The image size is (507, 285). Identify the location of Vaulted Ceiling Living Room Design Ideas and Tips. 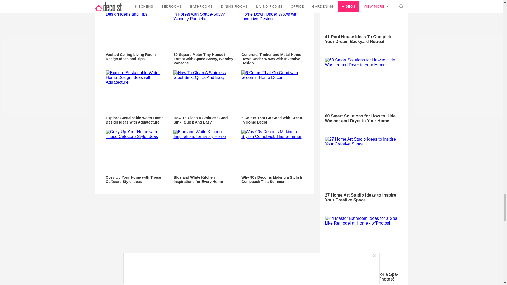
(136, 27).